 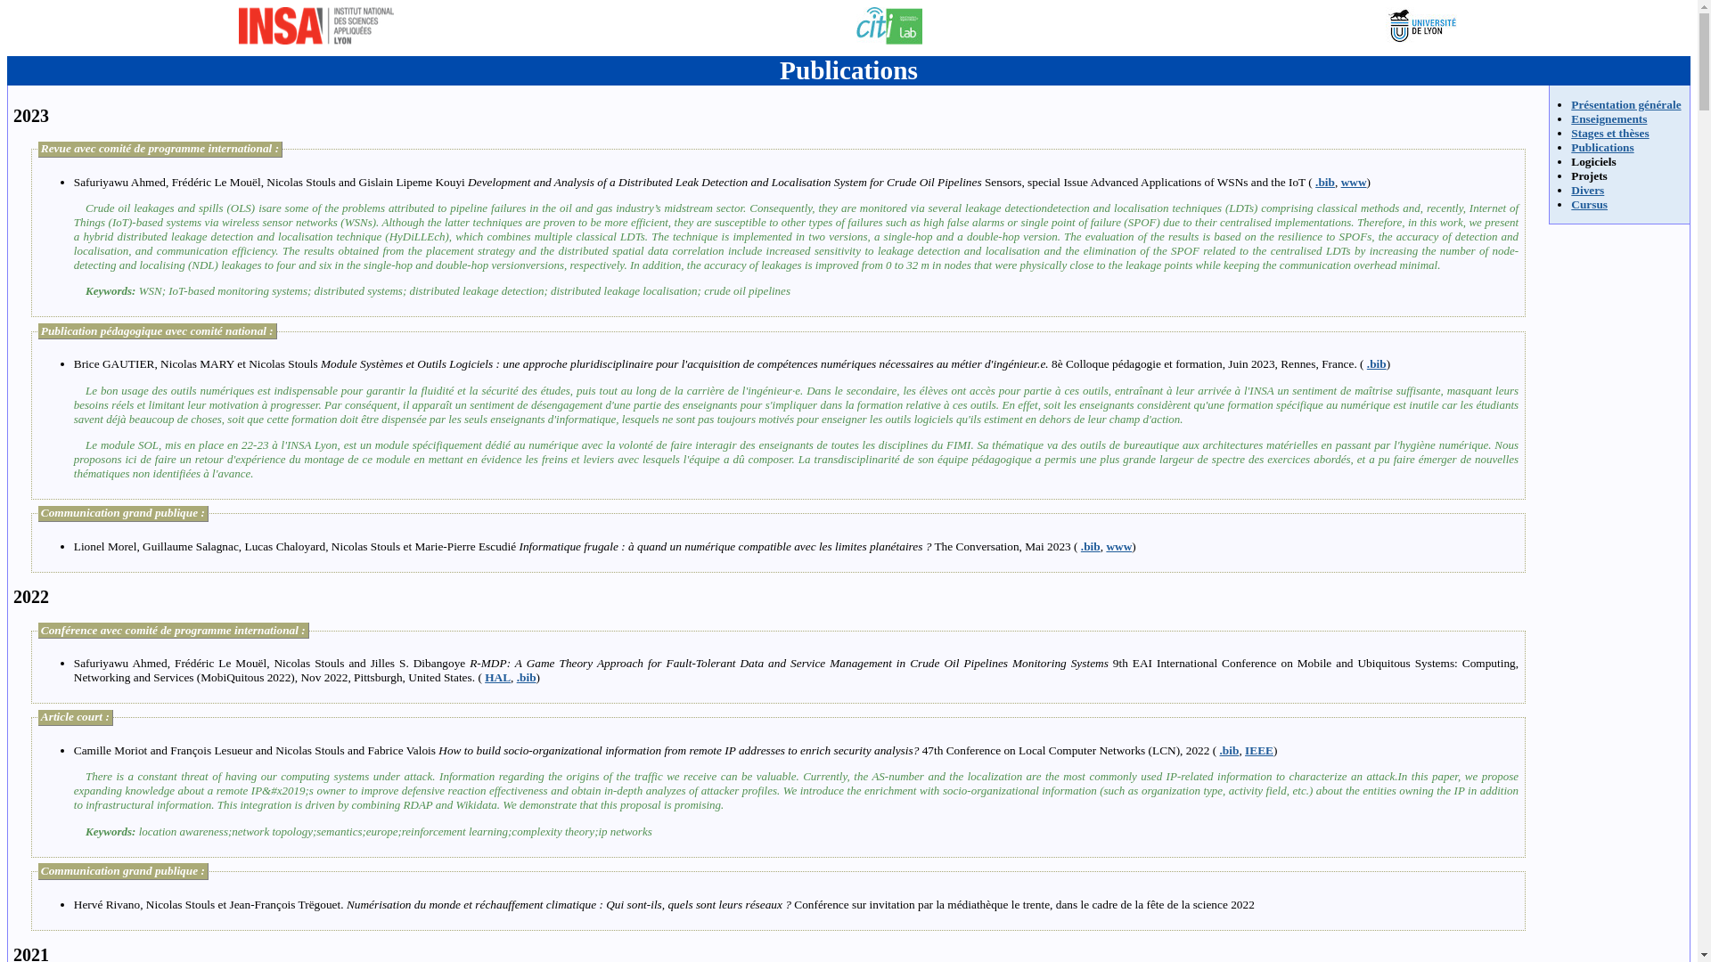 I want to click on Divers, so click(x=1587, y=191).